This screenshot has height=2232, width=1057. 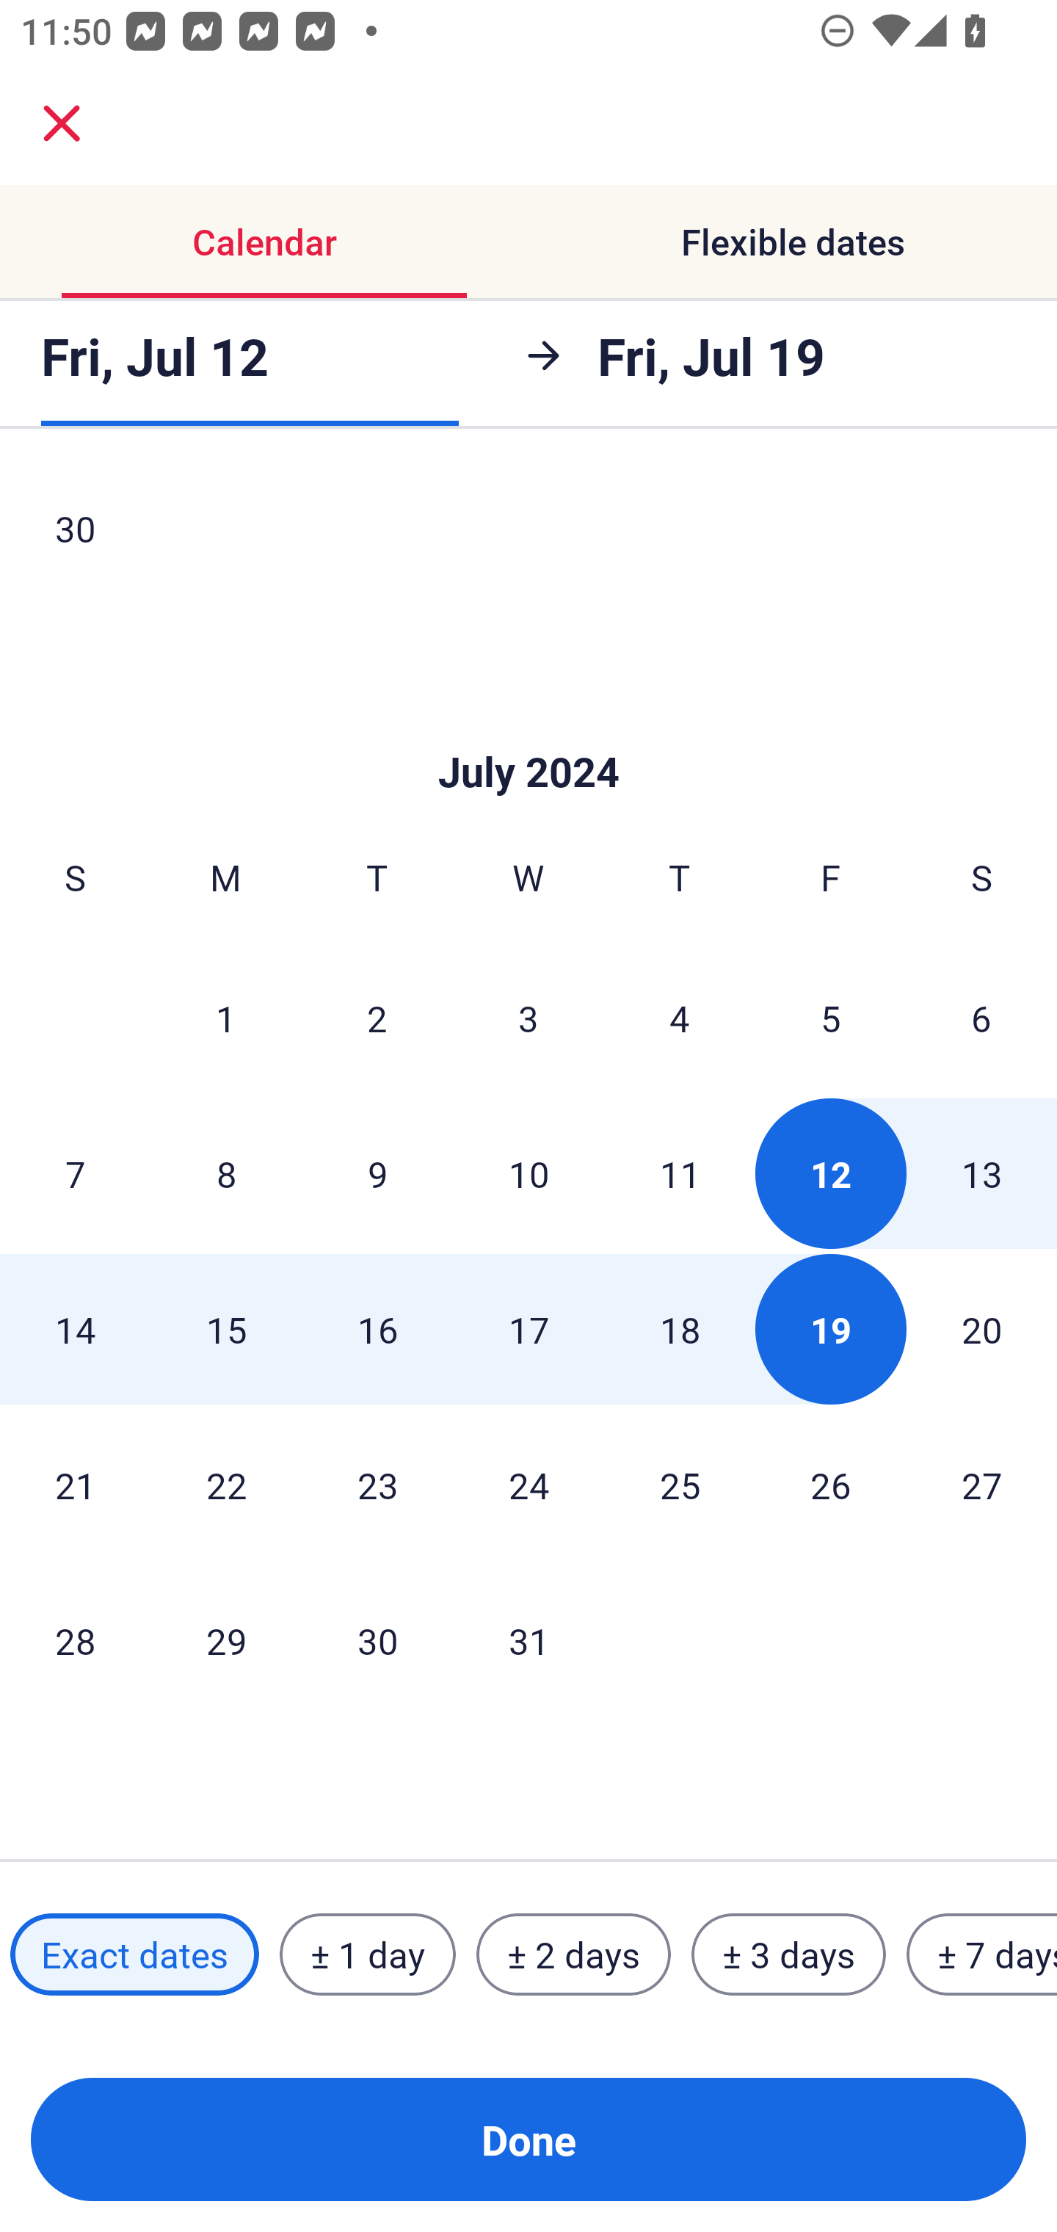 What do you see at coordinates (62, 123) in the screenshot?
I see `close.` at bounding box center [62, 123].